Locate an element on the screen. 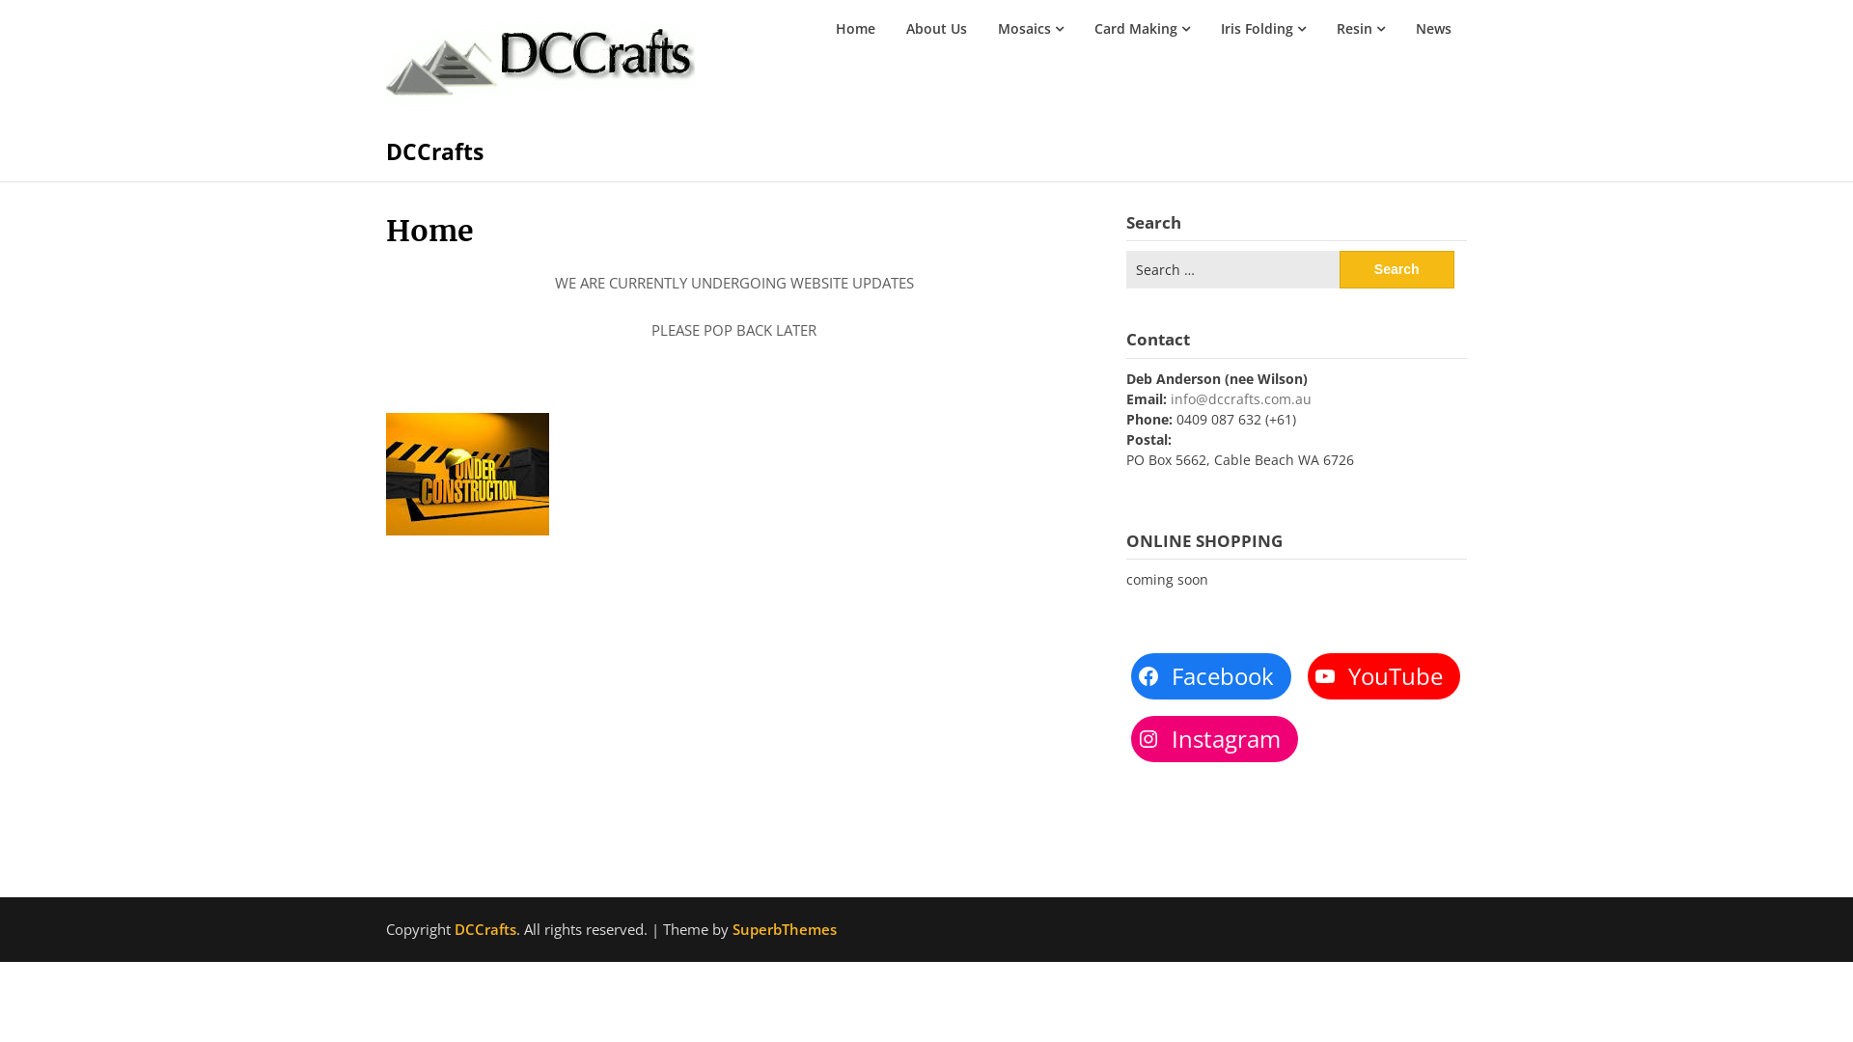  YouTube is located at coordinates (1384, 676).